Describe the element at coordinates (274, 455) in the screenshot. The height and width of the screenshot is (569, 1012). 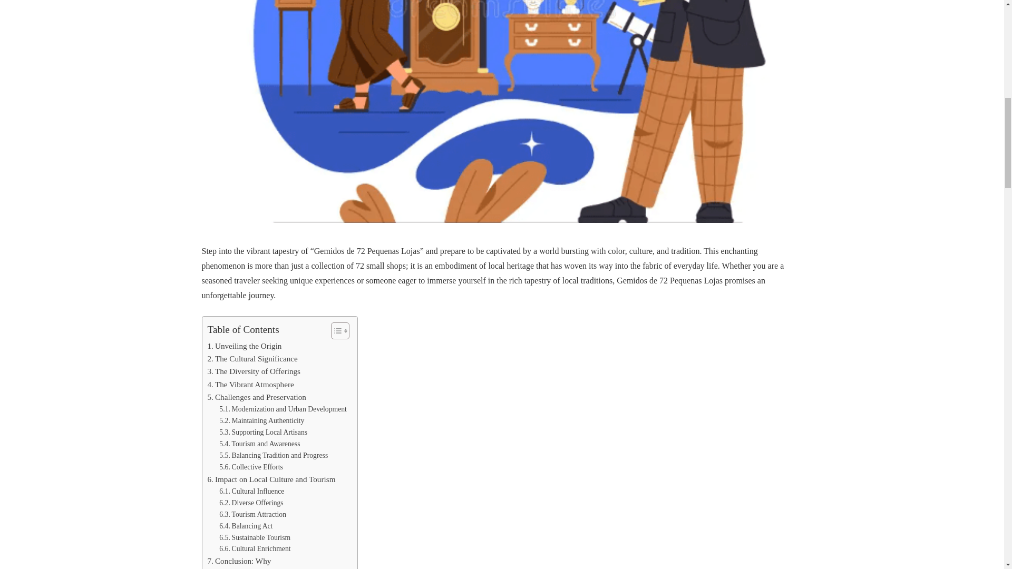
I see `Balancing Tradition and Progress` at that location.